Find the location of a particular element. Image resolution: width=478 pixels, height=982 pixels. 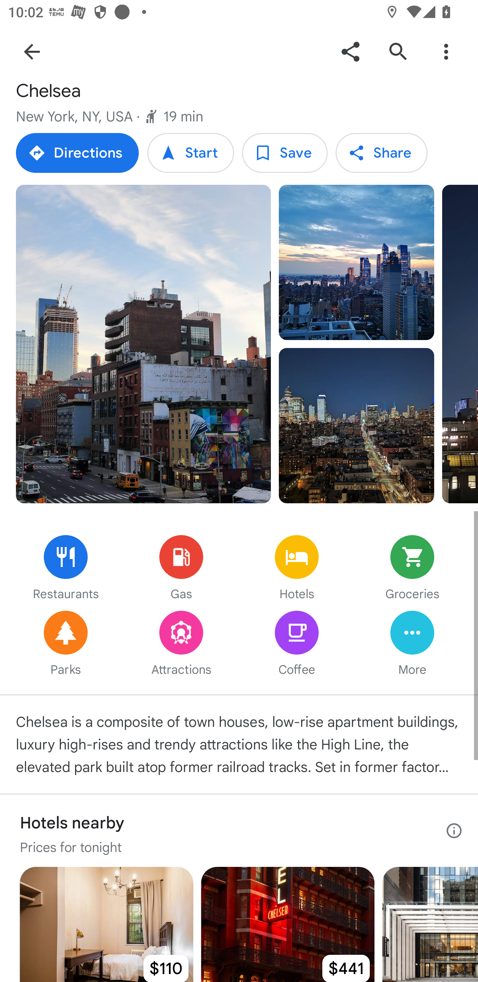

About hotel pricing is located at coordinates (454, 831).